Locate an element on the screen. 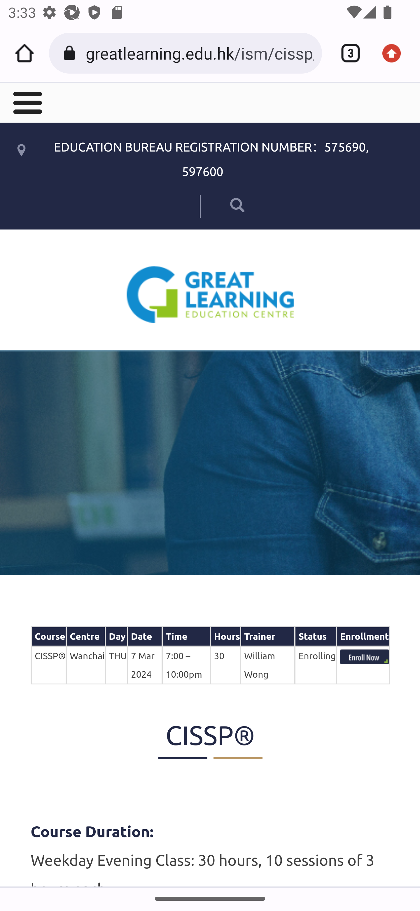 The image size is (420, 911). Home is located at coordinates (24, 53).